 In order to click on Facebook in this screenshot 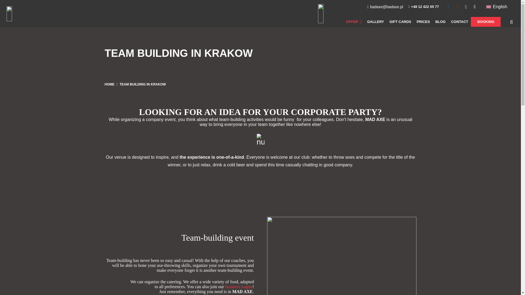, I will do `click(448, 7)`.